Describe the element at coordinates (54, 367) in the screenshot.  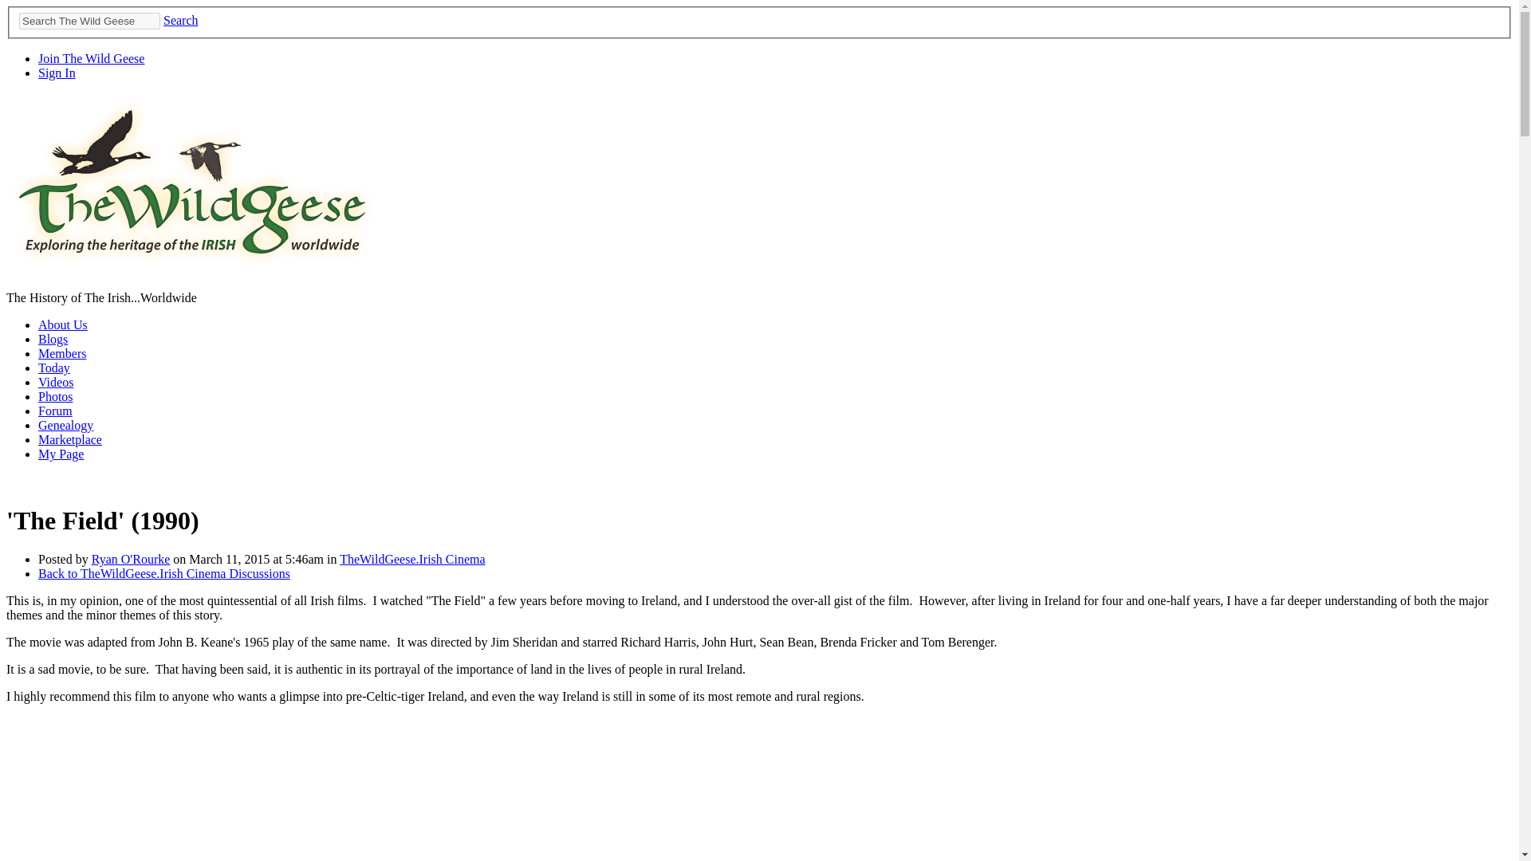
I see `Today` at that location.